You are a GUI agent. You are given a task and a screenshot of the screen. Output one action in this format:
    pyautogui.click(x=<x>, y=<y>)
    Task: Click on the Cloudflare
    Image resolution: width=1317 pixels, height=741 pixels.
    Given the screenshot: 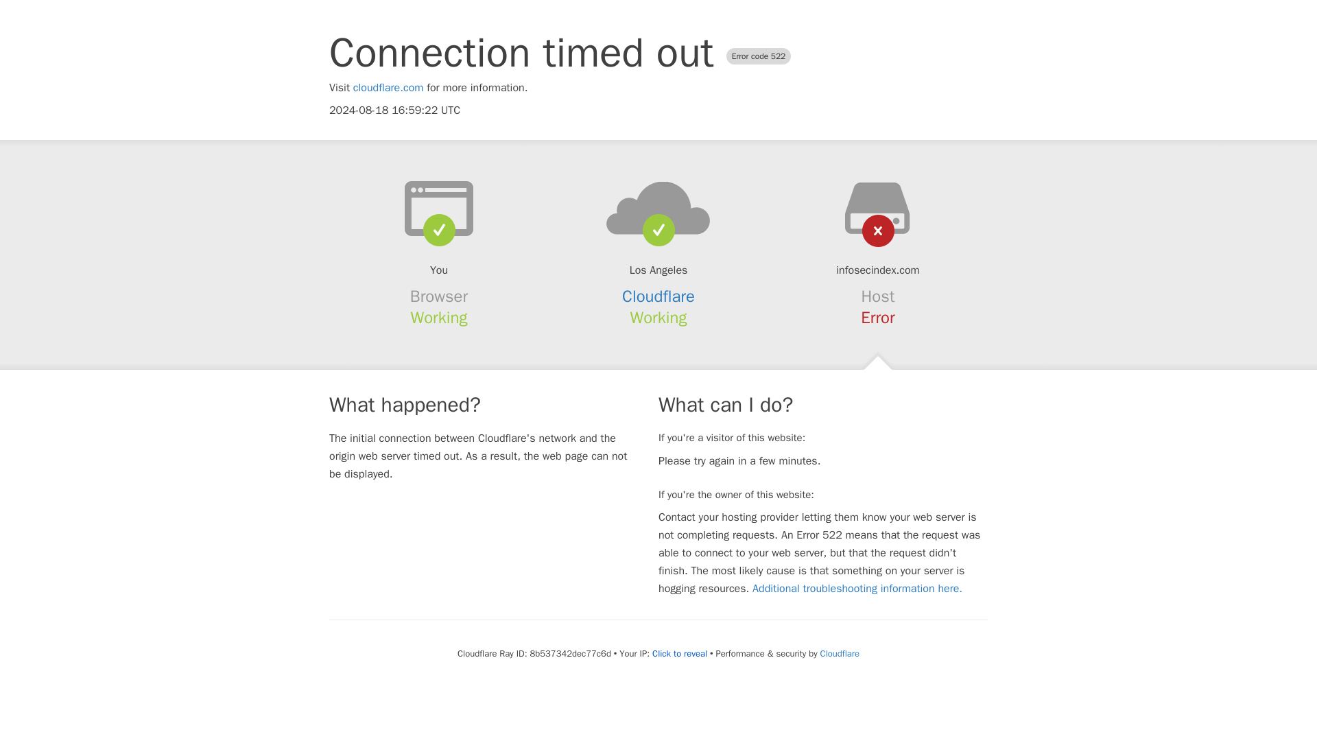 What is the action you would take?
    pyautogui.click(x=658, y=296)
    